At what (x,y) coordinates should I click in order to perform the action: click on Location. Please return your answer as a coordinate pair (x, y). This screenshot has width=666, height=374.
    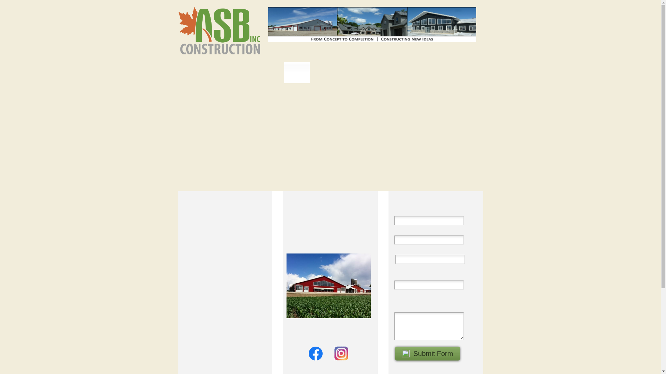
    Looking at the image, I should click on (329, 199).